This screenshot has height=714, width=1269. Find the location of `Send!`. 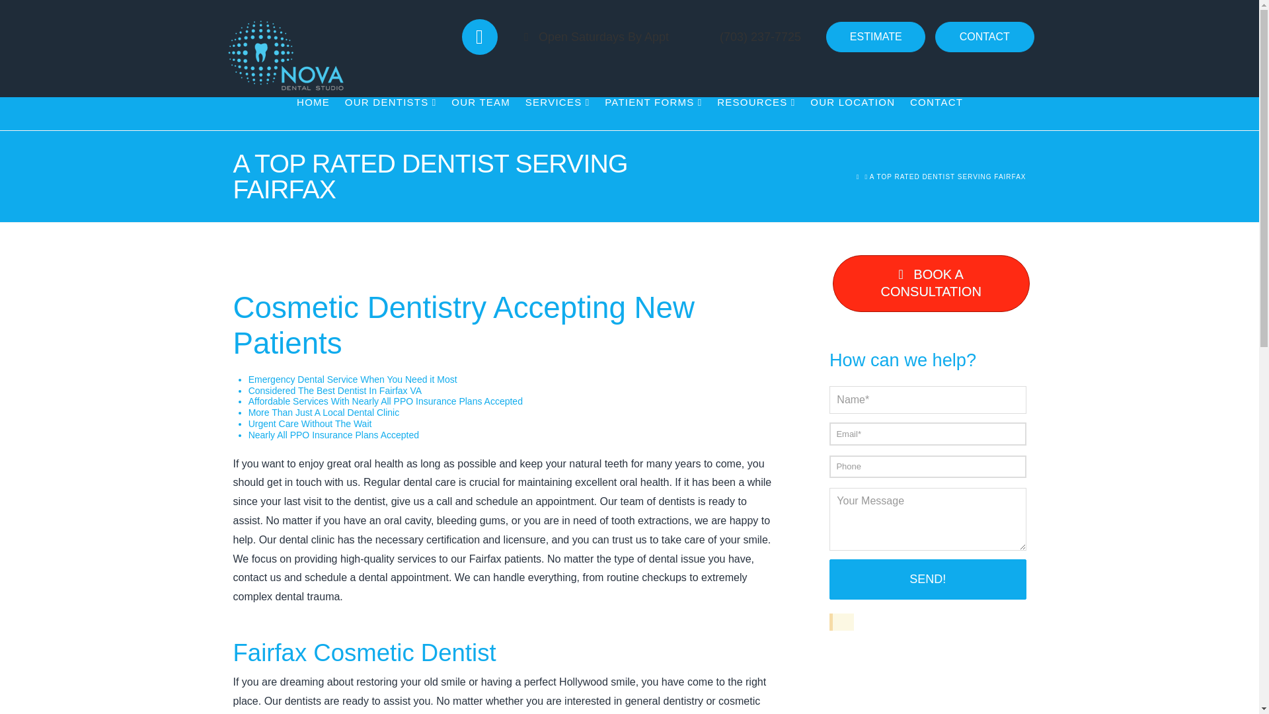

Send! is located at coordinates (928, 579).